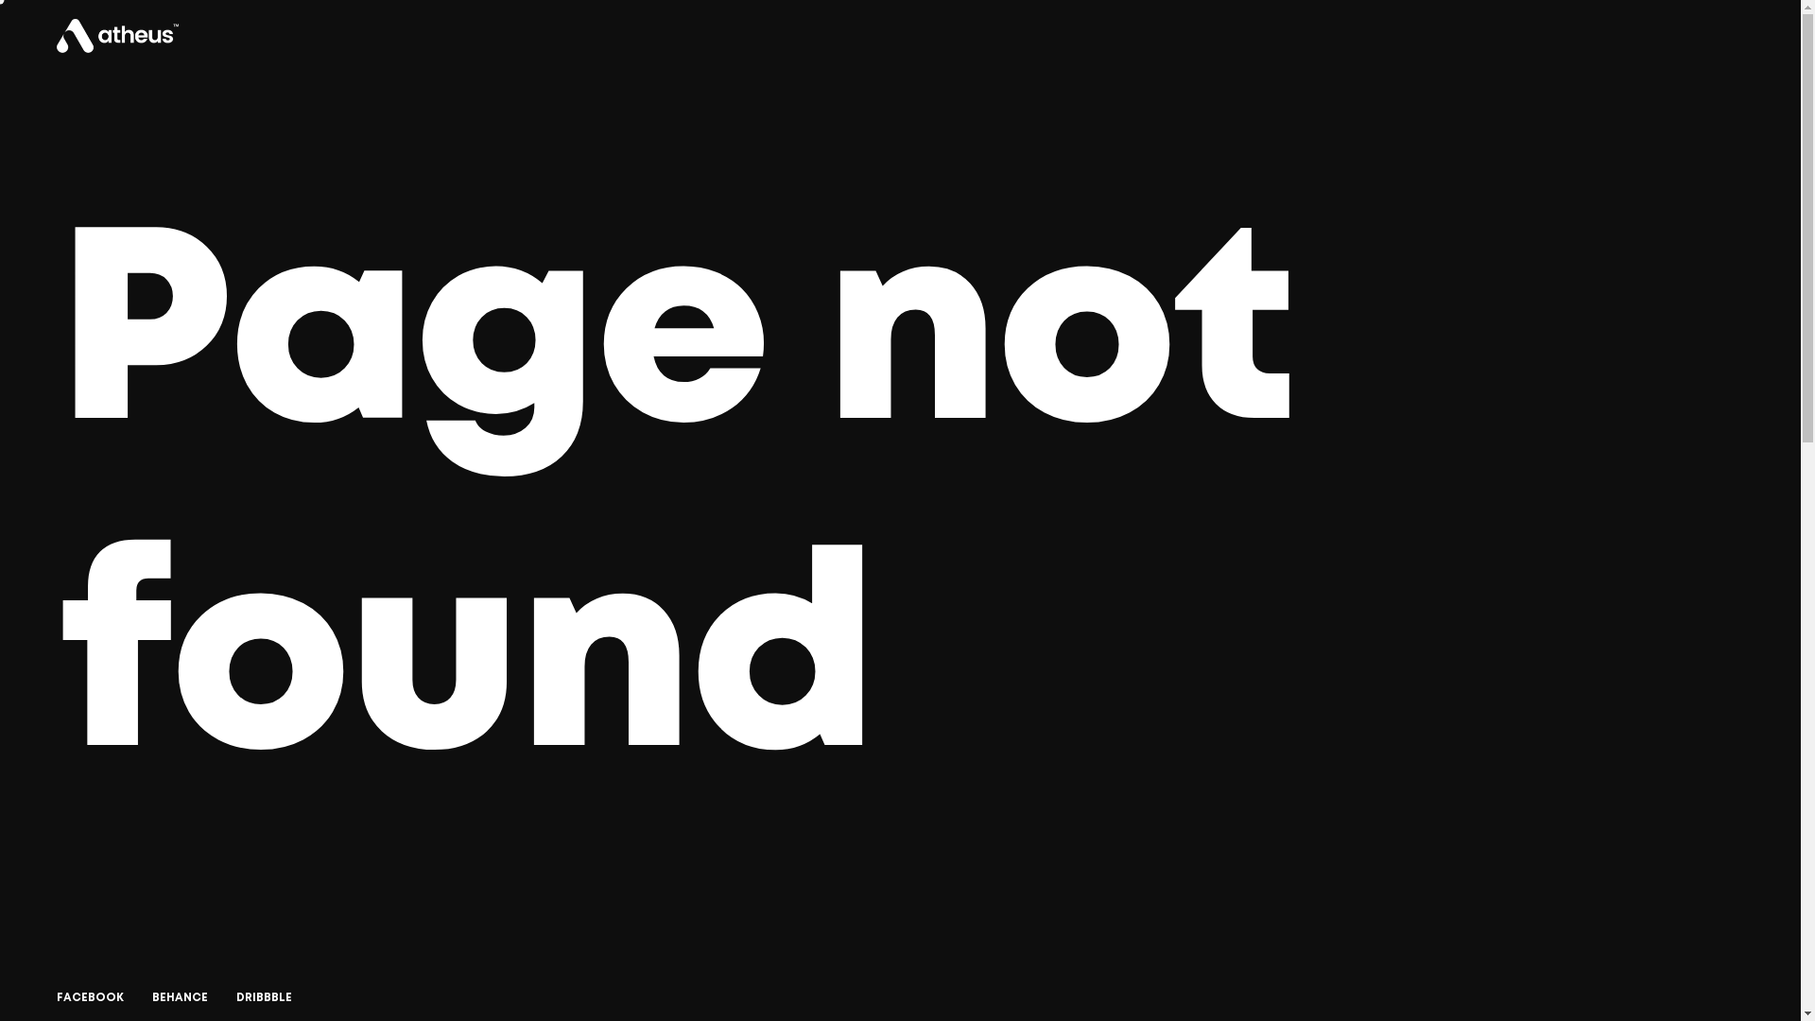 Image resolution: width=1815 pixels, height=1021 pixels. I want to click on DRIBBBLE, so click(265, 998).